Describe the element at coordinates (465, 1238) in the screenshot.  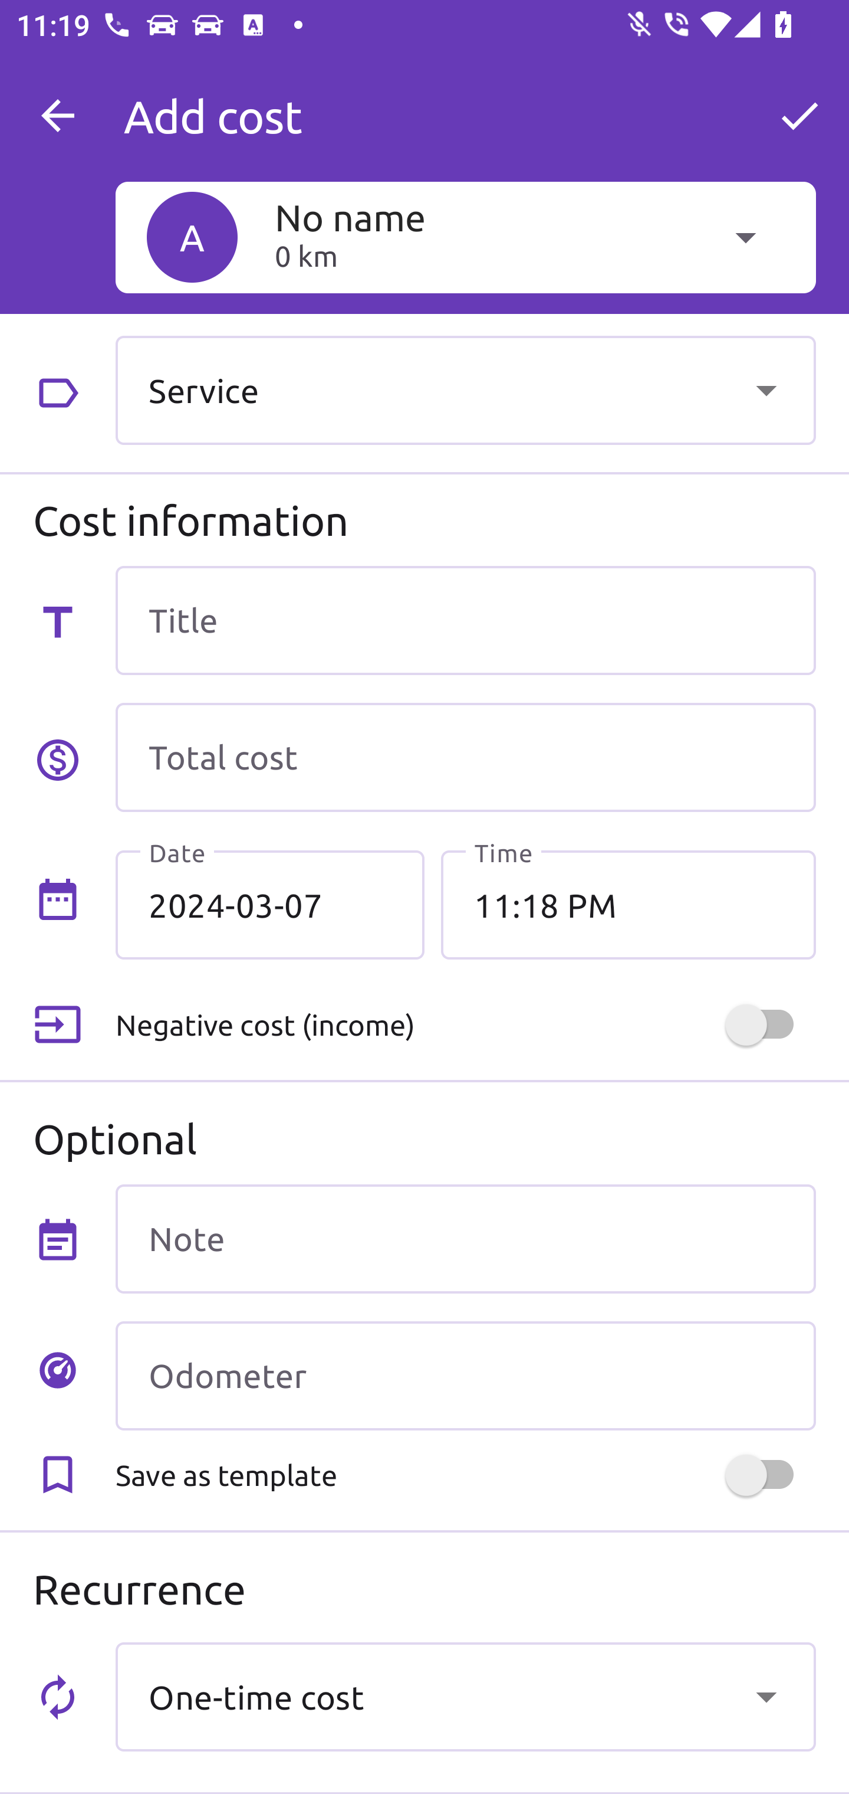
I see `Note` at that location.